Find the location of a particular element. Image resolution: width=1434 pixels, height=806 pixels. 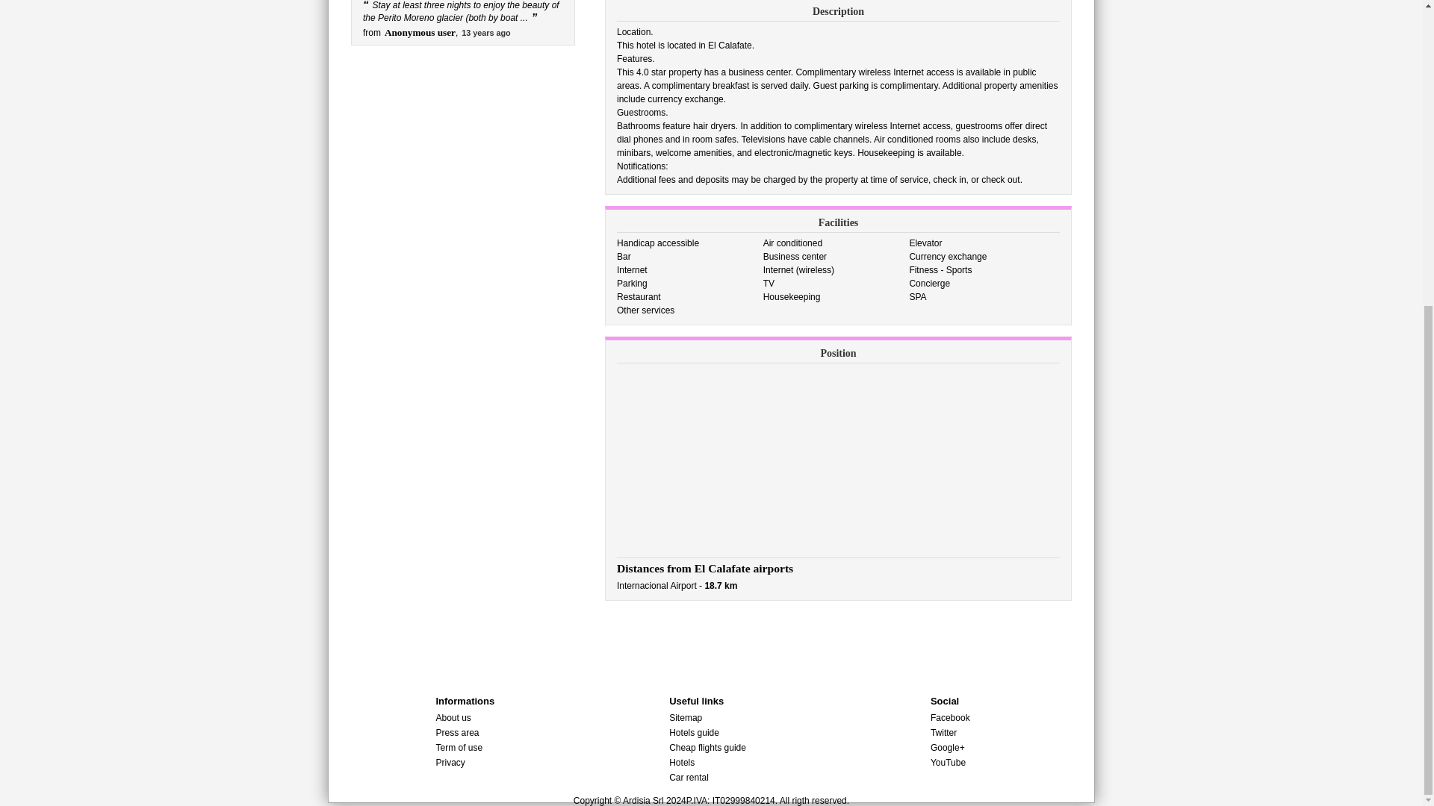

YouTube is located at coordinates (948, 763).